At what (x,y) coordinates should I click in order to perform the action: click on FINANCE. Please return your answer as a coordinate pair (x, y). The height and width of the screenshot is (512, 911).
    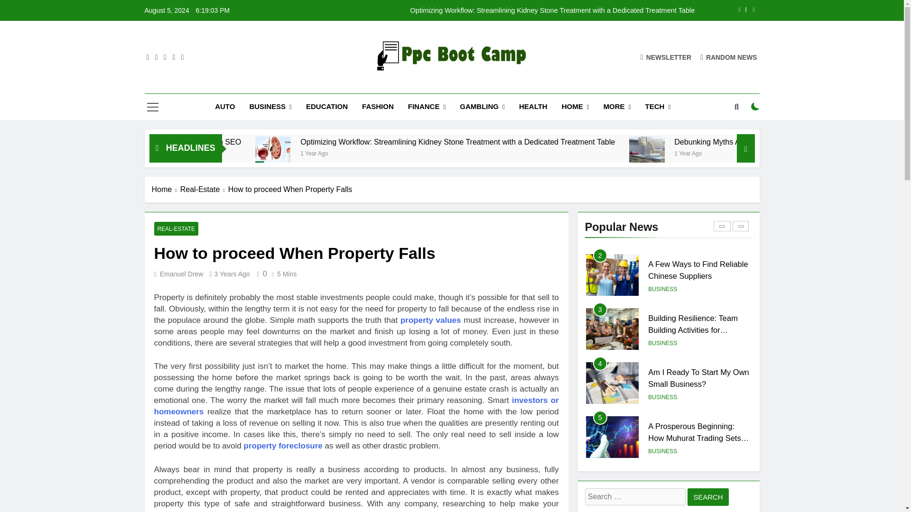
    Looking at the image, I should click on (427, 106).